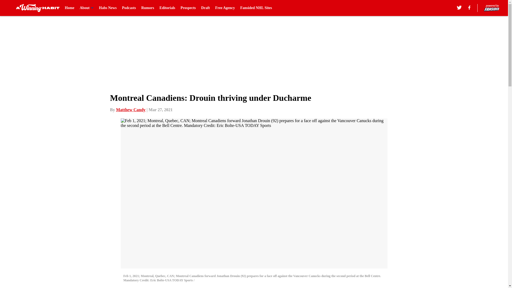 The height and width of the screenshot is (288, 512). Describe the element at coordinates (108, 8) in the screenshot. I see `Habs News` at that location.